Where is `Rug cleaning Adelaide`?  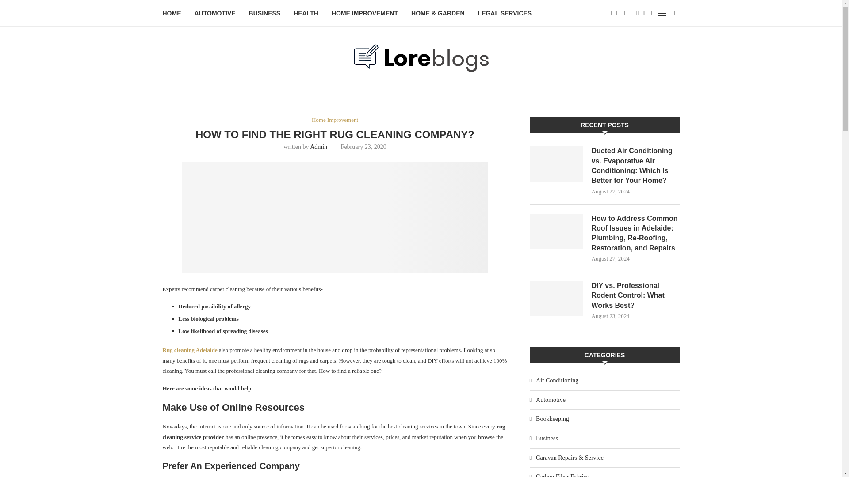
Rug cleaning Adelaide is located at coordinates (190, 350).